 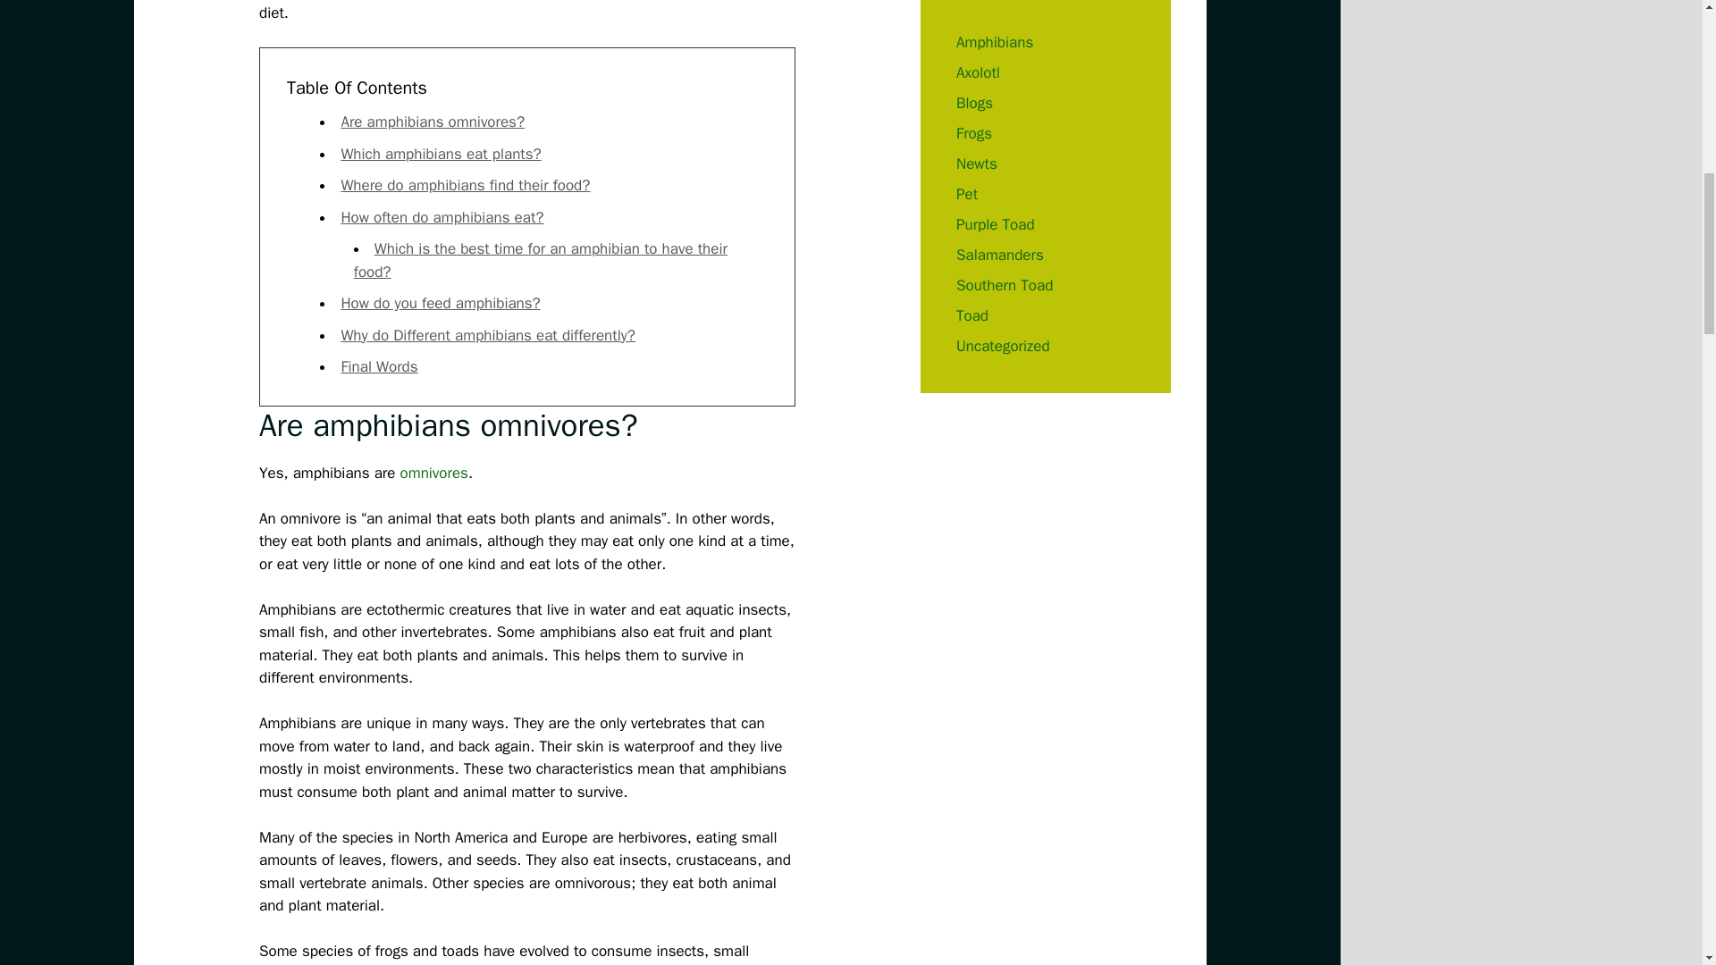 I want to click on Axolotl, so click(x=978, y=71).